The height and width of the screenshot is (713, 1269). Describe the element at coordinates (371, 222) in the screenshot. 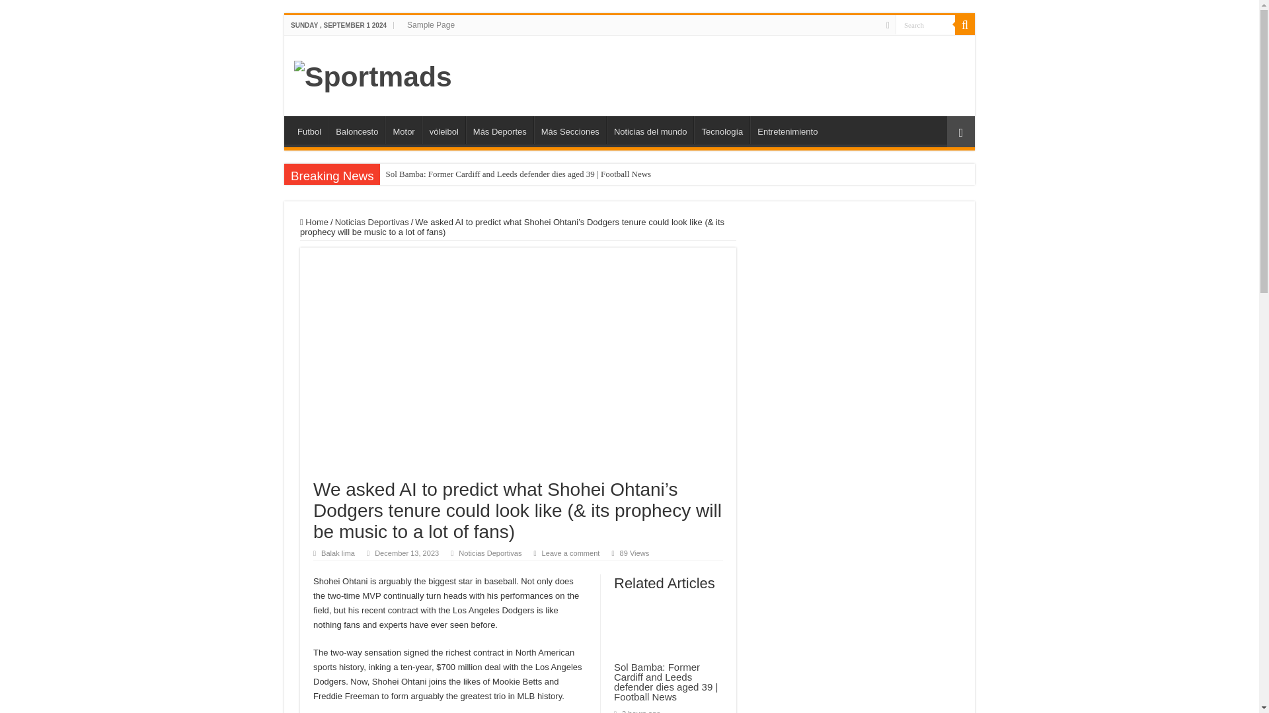

I see `Noticias Deportivas` at that location.